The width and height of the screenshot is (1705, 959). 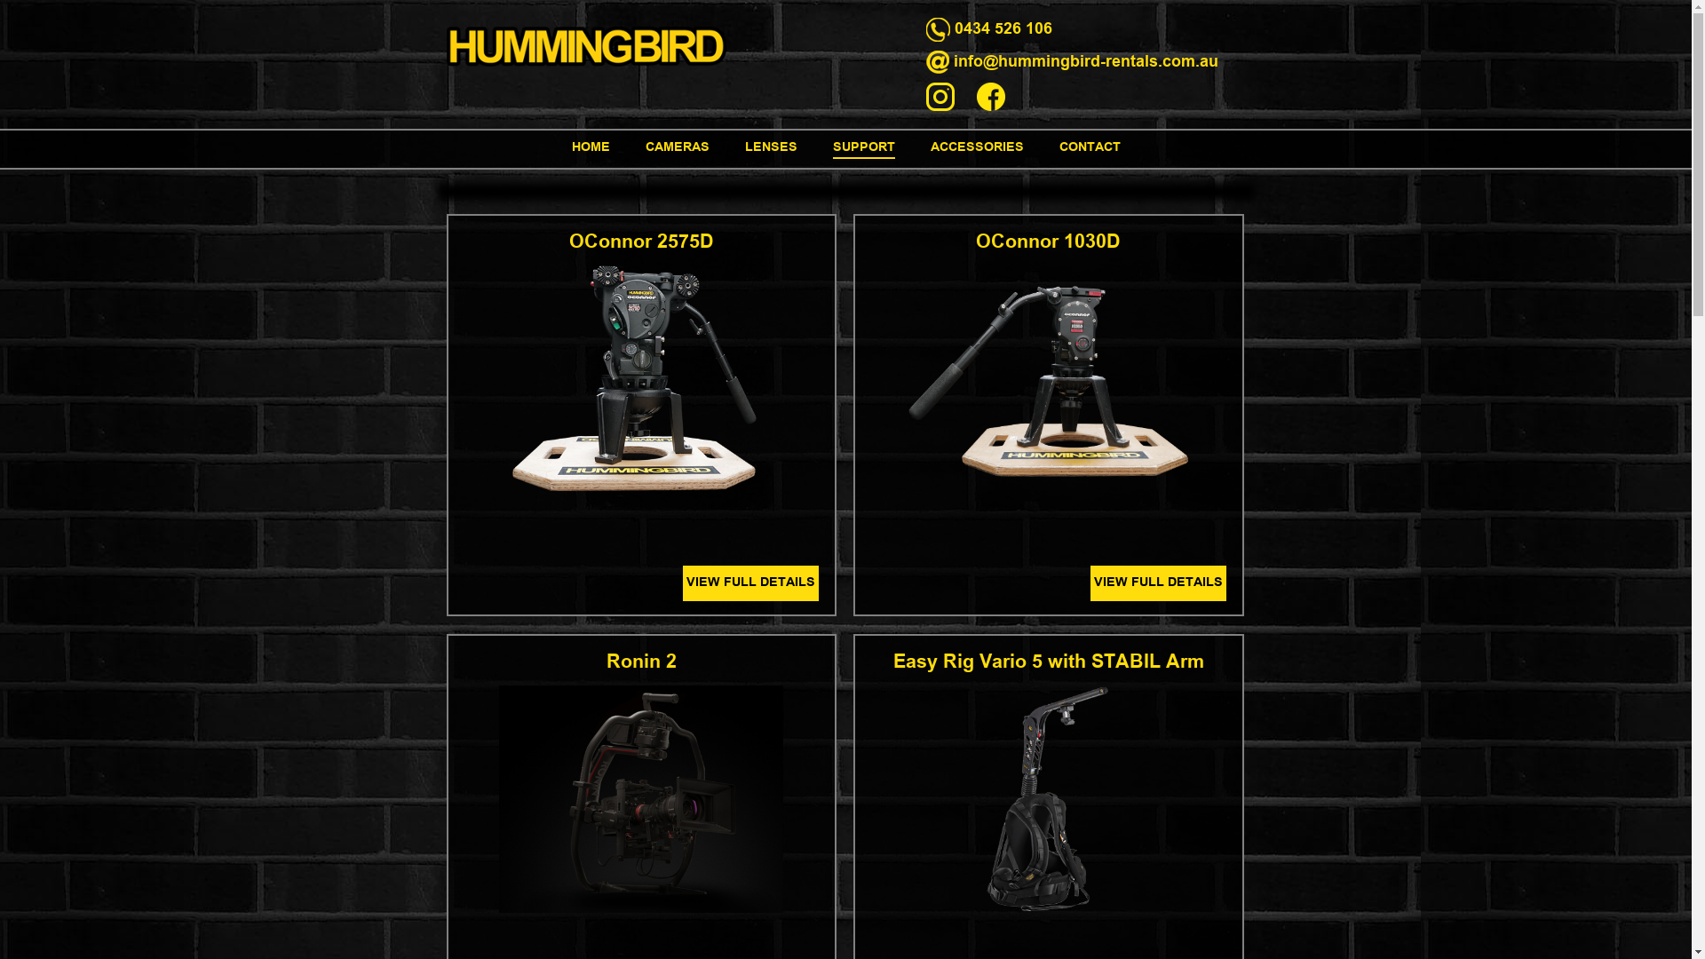 I want to click on SUPPORT, so click(x=864, y=149).